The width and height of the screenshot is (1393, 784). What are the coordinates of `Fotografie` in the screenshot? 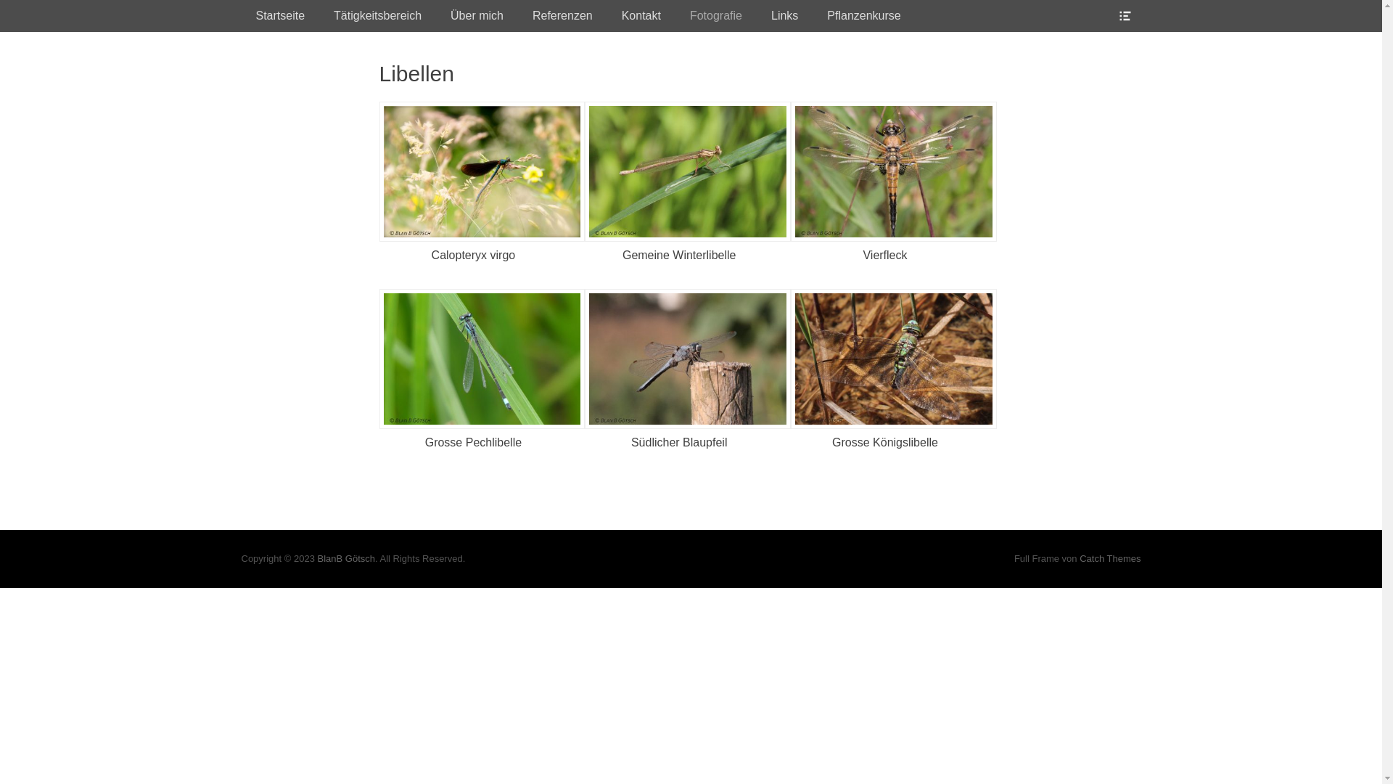 It's located at (716, 16).